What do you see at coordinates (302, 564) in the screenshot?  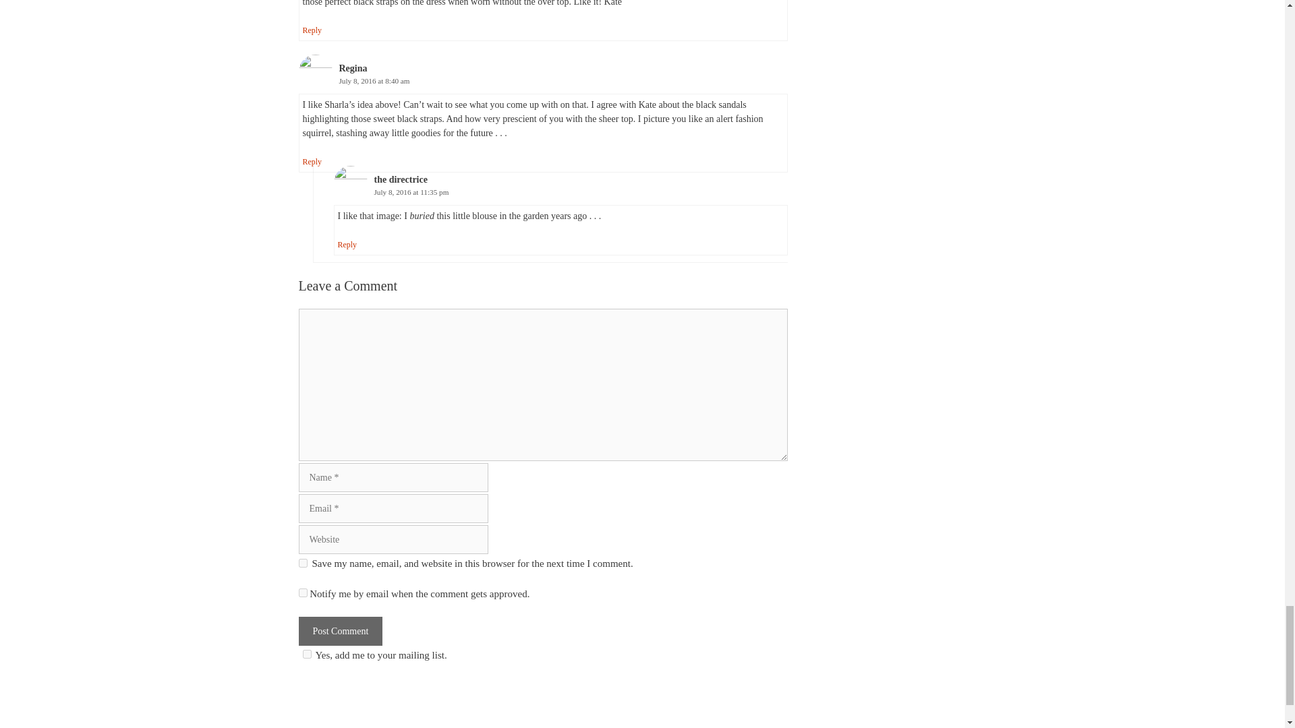 I see `yes` at bounding box center [302, 564].